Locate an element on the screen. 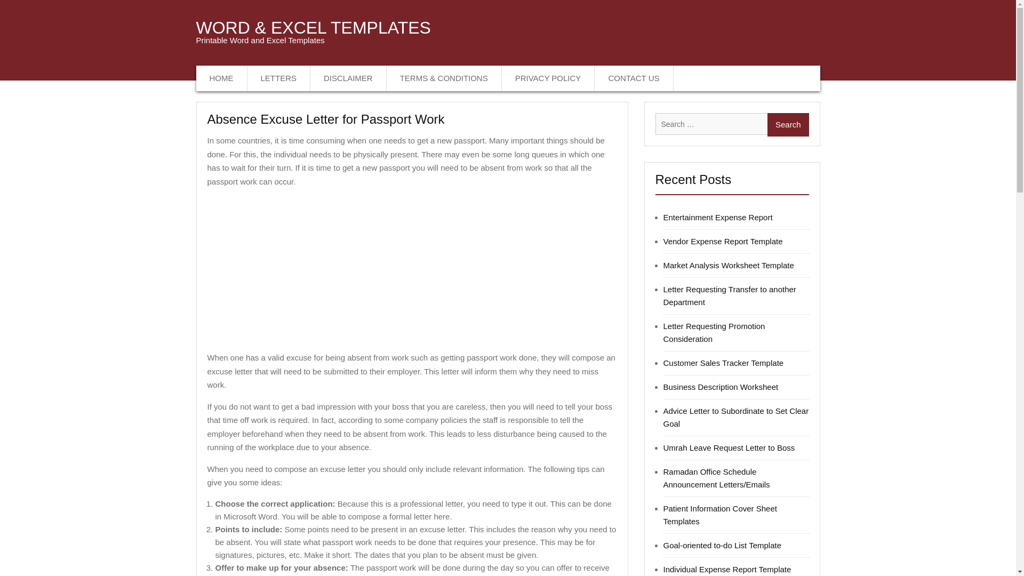 This screenshot has height=576, width=1024. Search is located at coordinates (788, 124).